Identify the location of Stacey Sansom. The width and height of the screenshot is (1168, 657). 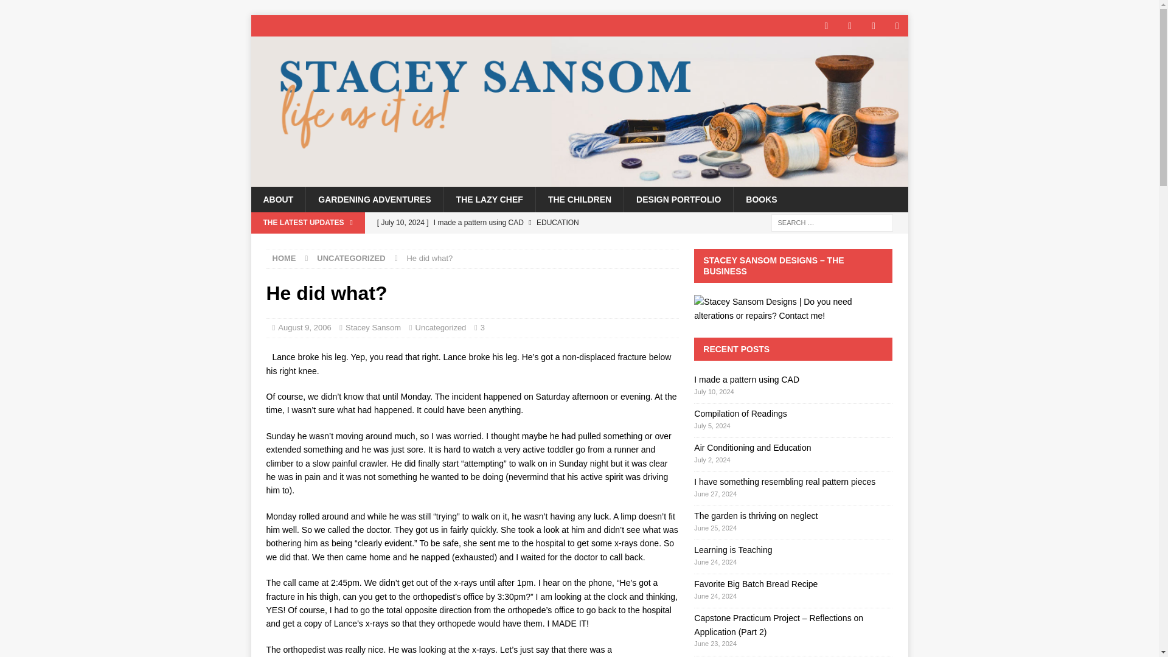
(579, 179).